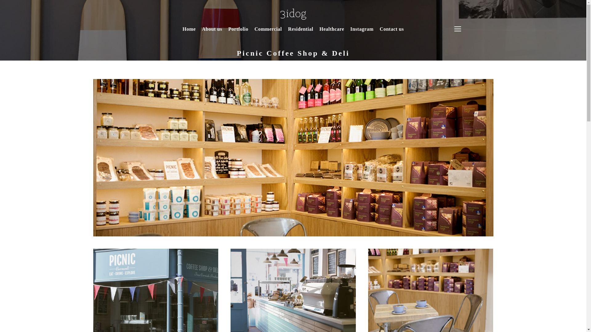 Image resolution: width=591 pixels, height=332 pixels. What do you see at coordinates (300, 32) in the screenshot?
I see `Residential` at bounding box center [300, 32].